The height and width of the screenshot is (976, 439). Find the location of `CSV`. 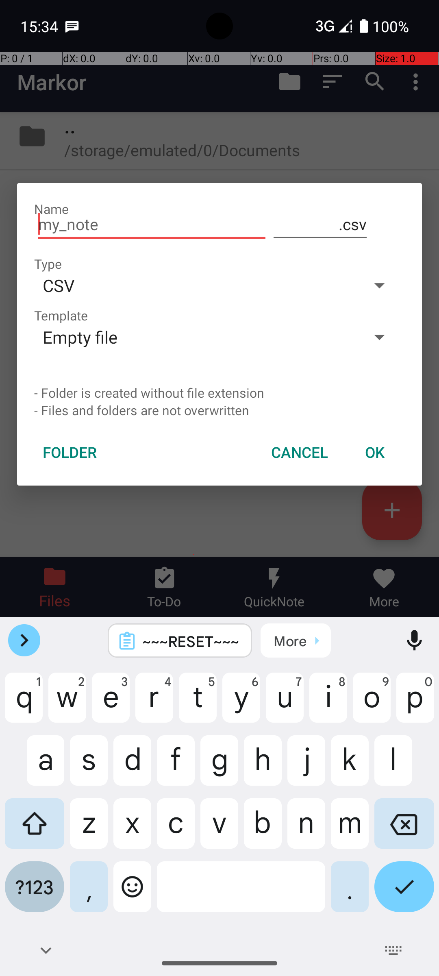

CSV is located at coordinates (194, 285).